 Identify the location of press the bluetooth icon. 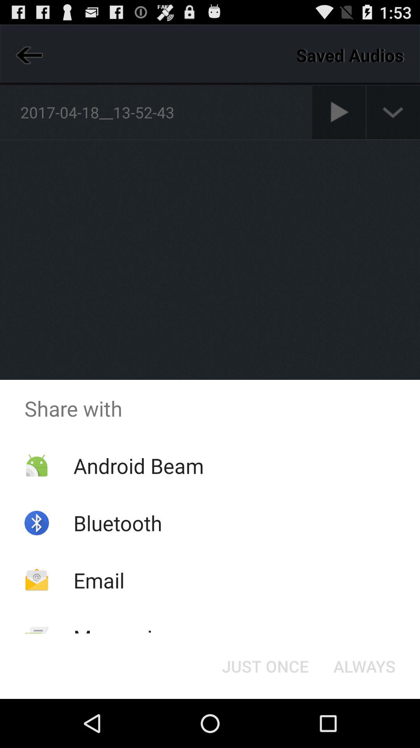
(117, 523).